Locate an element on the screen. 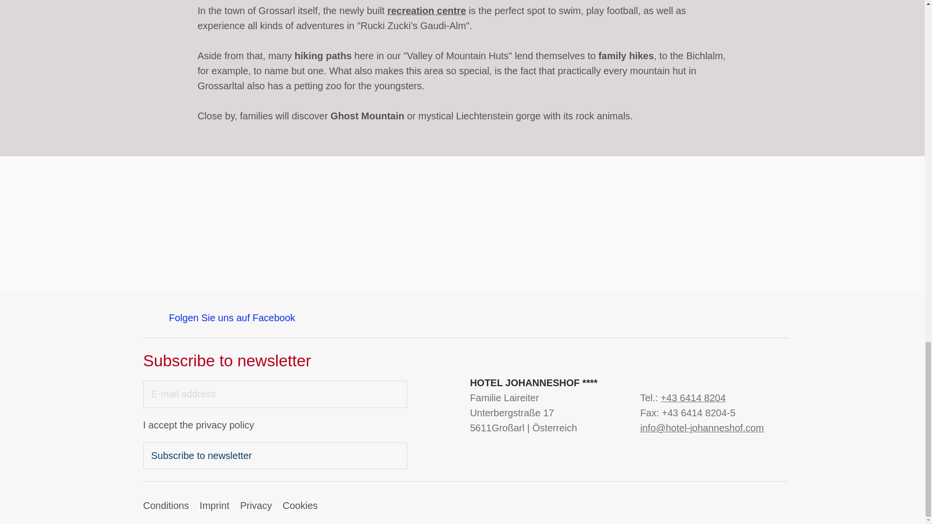  recreation centre is located at coordinates (427, 11).